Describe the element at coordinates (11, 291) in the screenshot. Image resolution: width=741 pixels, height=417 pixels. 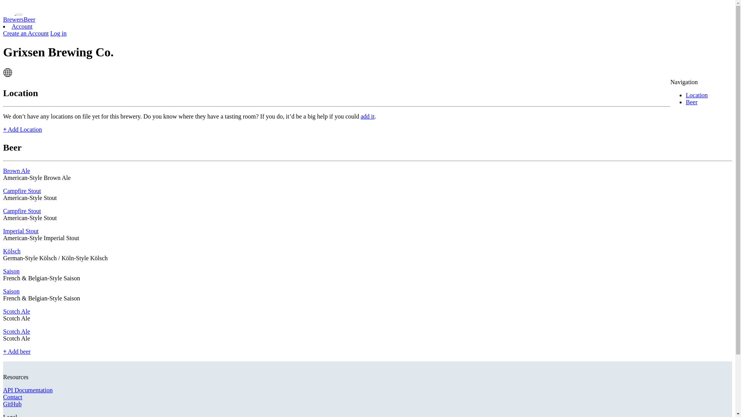
I see `Saison` at that location.